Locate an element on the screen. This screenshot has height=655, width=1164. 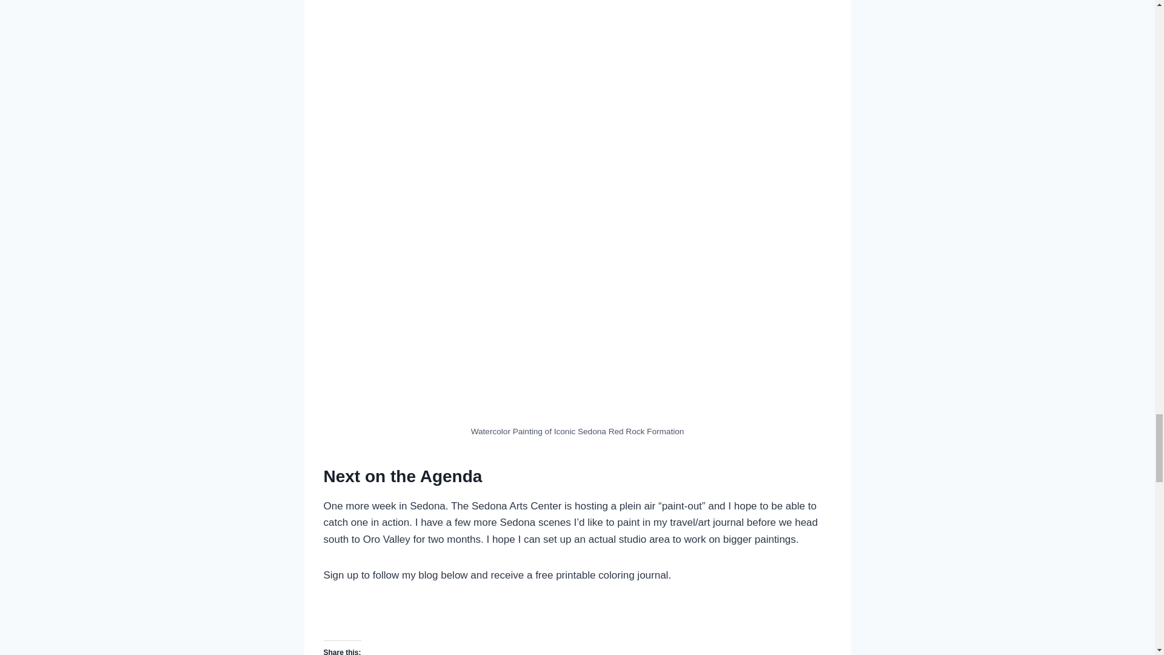
Share on Facebook is located at coordinates (337, 621).